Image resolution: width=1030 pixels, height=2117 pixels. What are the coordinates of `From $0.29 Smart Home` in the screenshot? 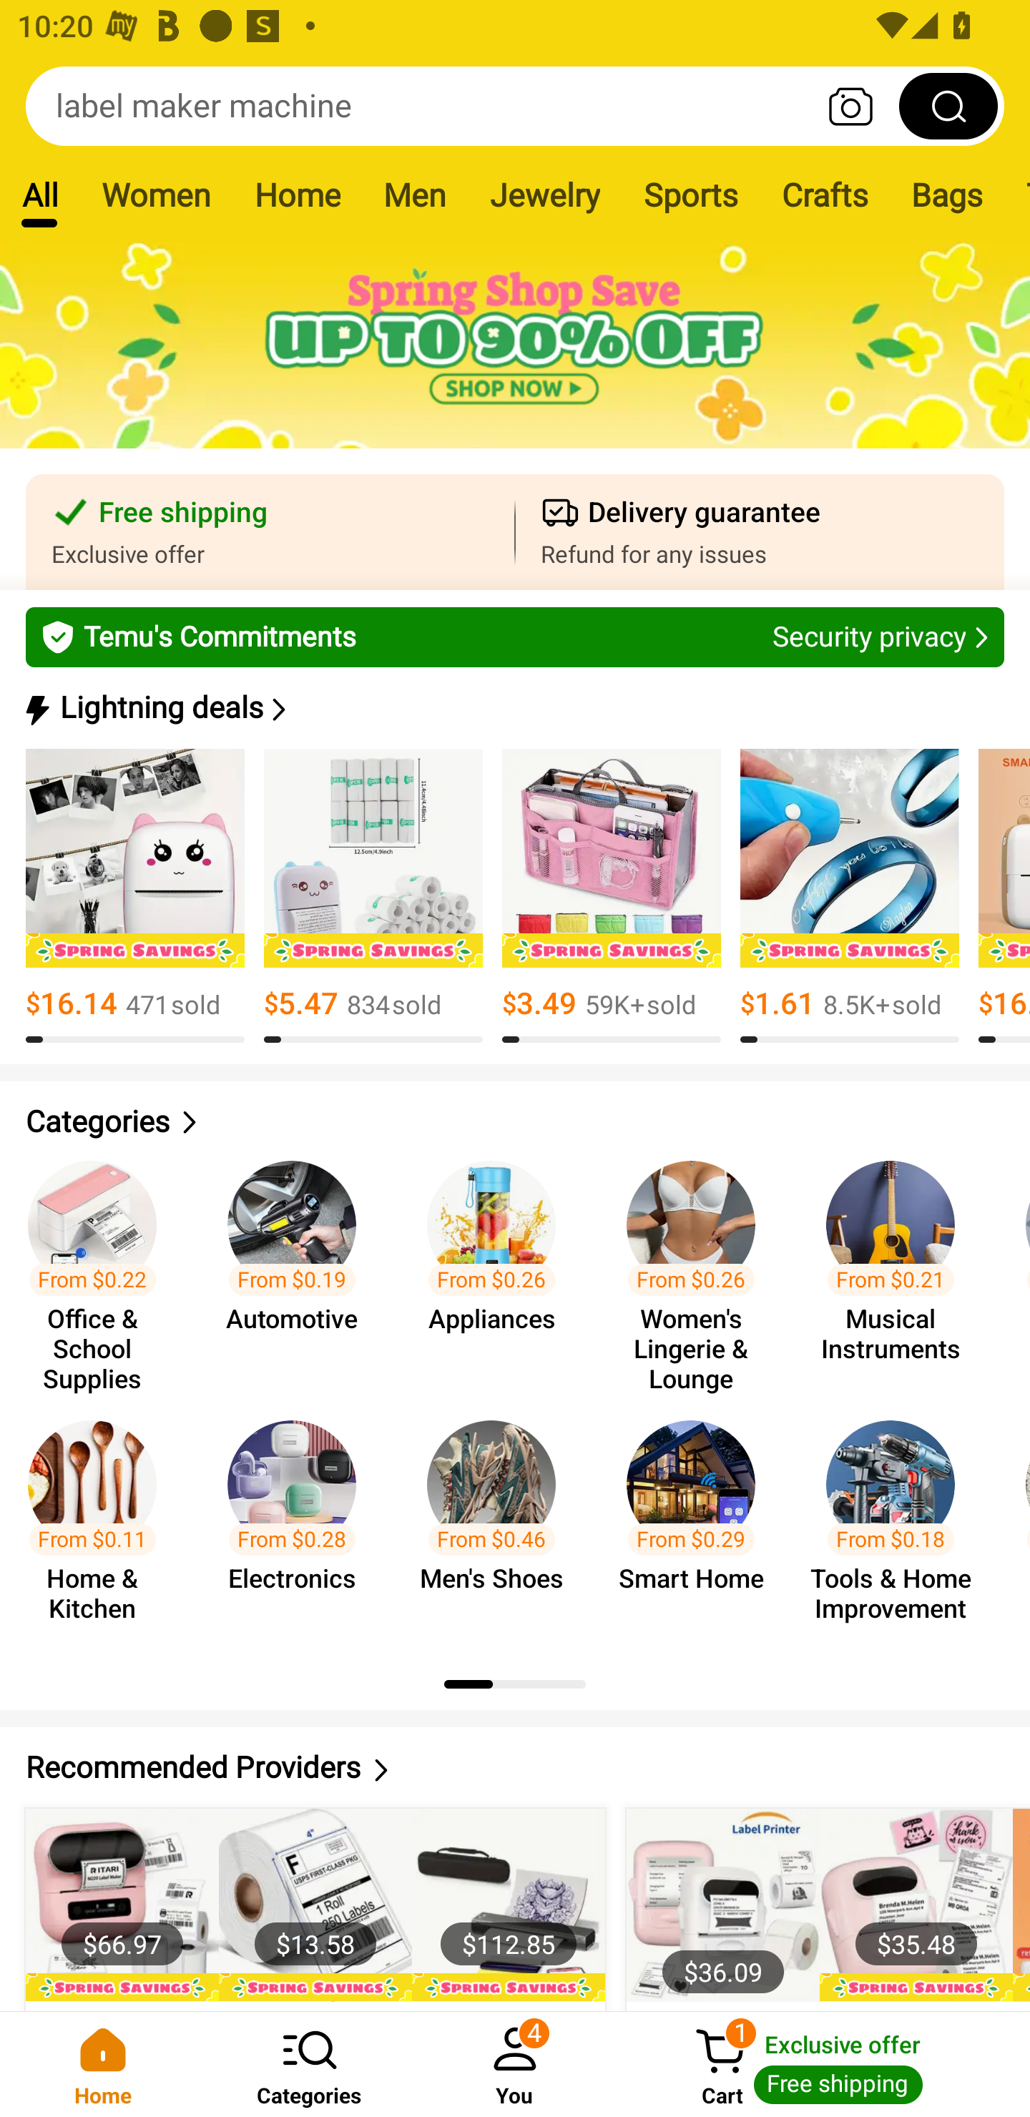 It's located at (698, 1523).